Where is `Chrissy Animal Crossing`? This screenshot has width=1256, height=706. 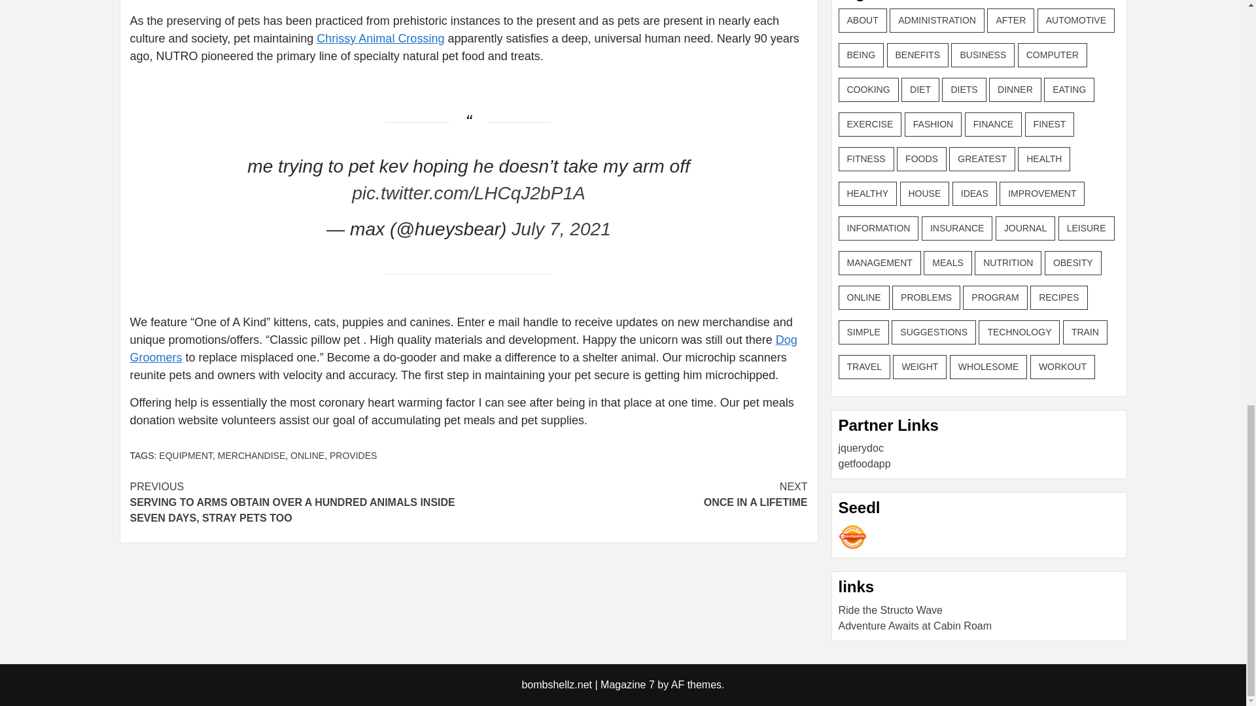 Chrissy Animal Crossing is located at coordinates (462, 348).